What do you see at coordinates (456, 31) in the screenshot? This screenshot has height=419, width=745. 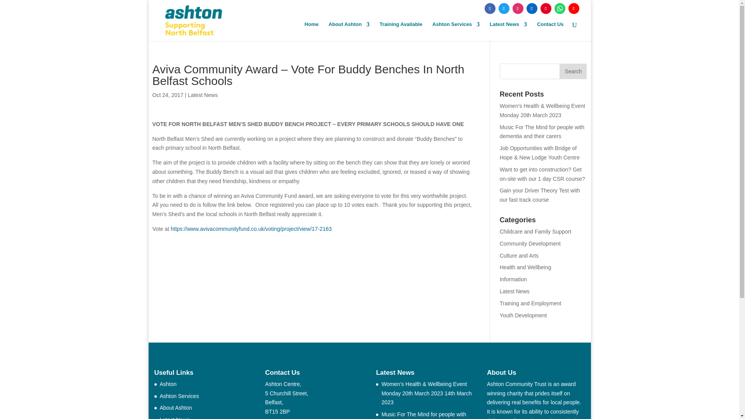 I see `Ashton Services` at bounding box center [456, 31].